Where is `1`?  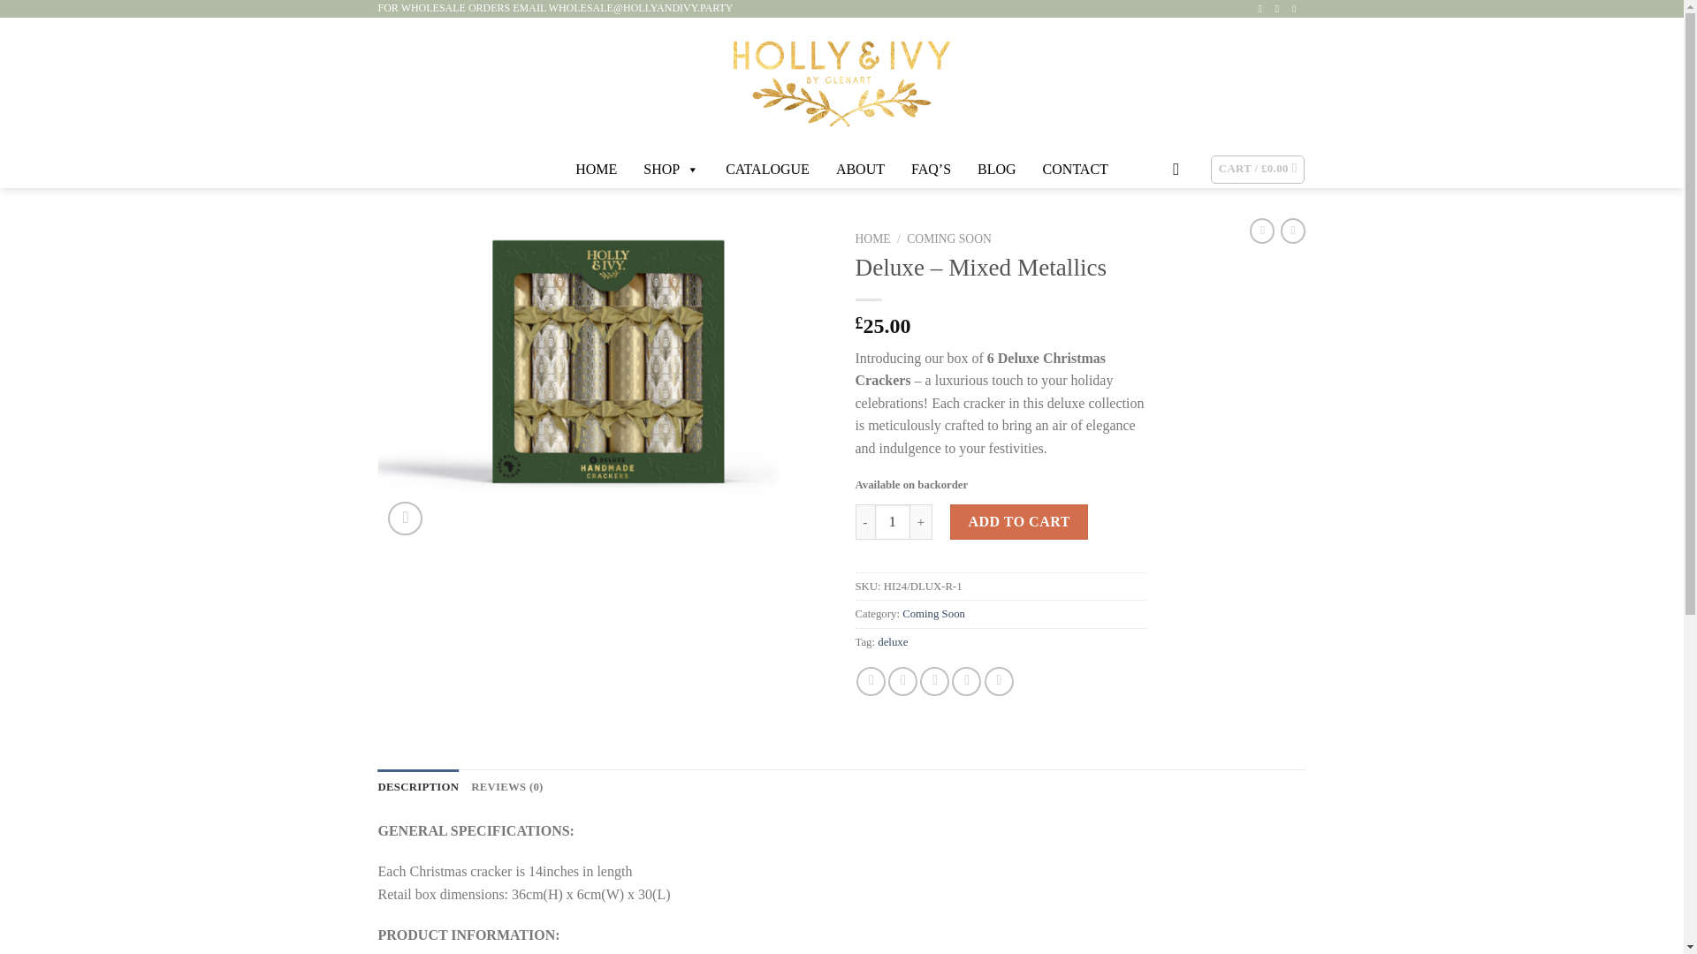 1 is located at coordinates (893, 522).